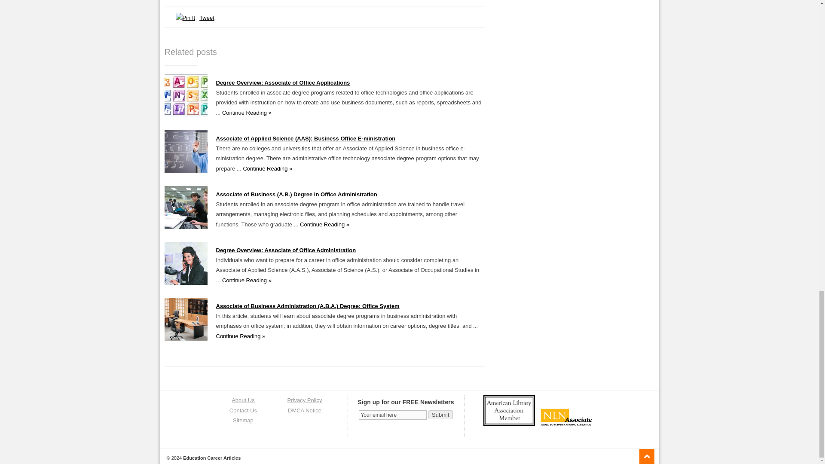 The width and height of the screenshot is (825, 464). What do you see at coordinates (440, 415) in the screenshot?
I see `Submit` at bounding box center [440, 415].